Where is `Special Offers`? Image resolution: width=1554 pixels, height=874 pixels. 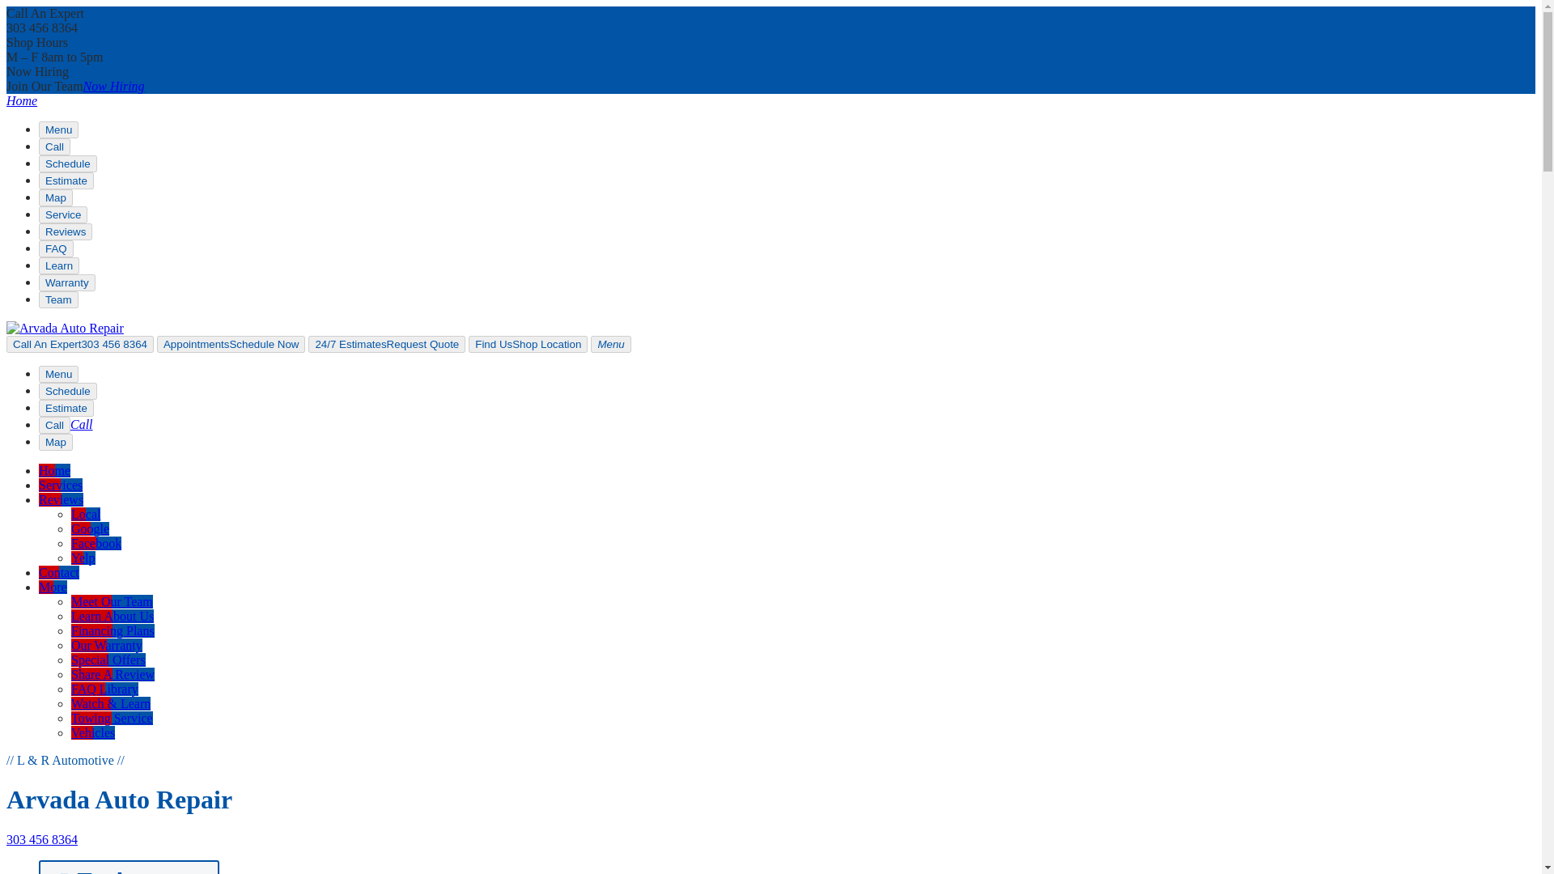
Special Offers is located at coordinates (108, 660).